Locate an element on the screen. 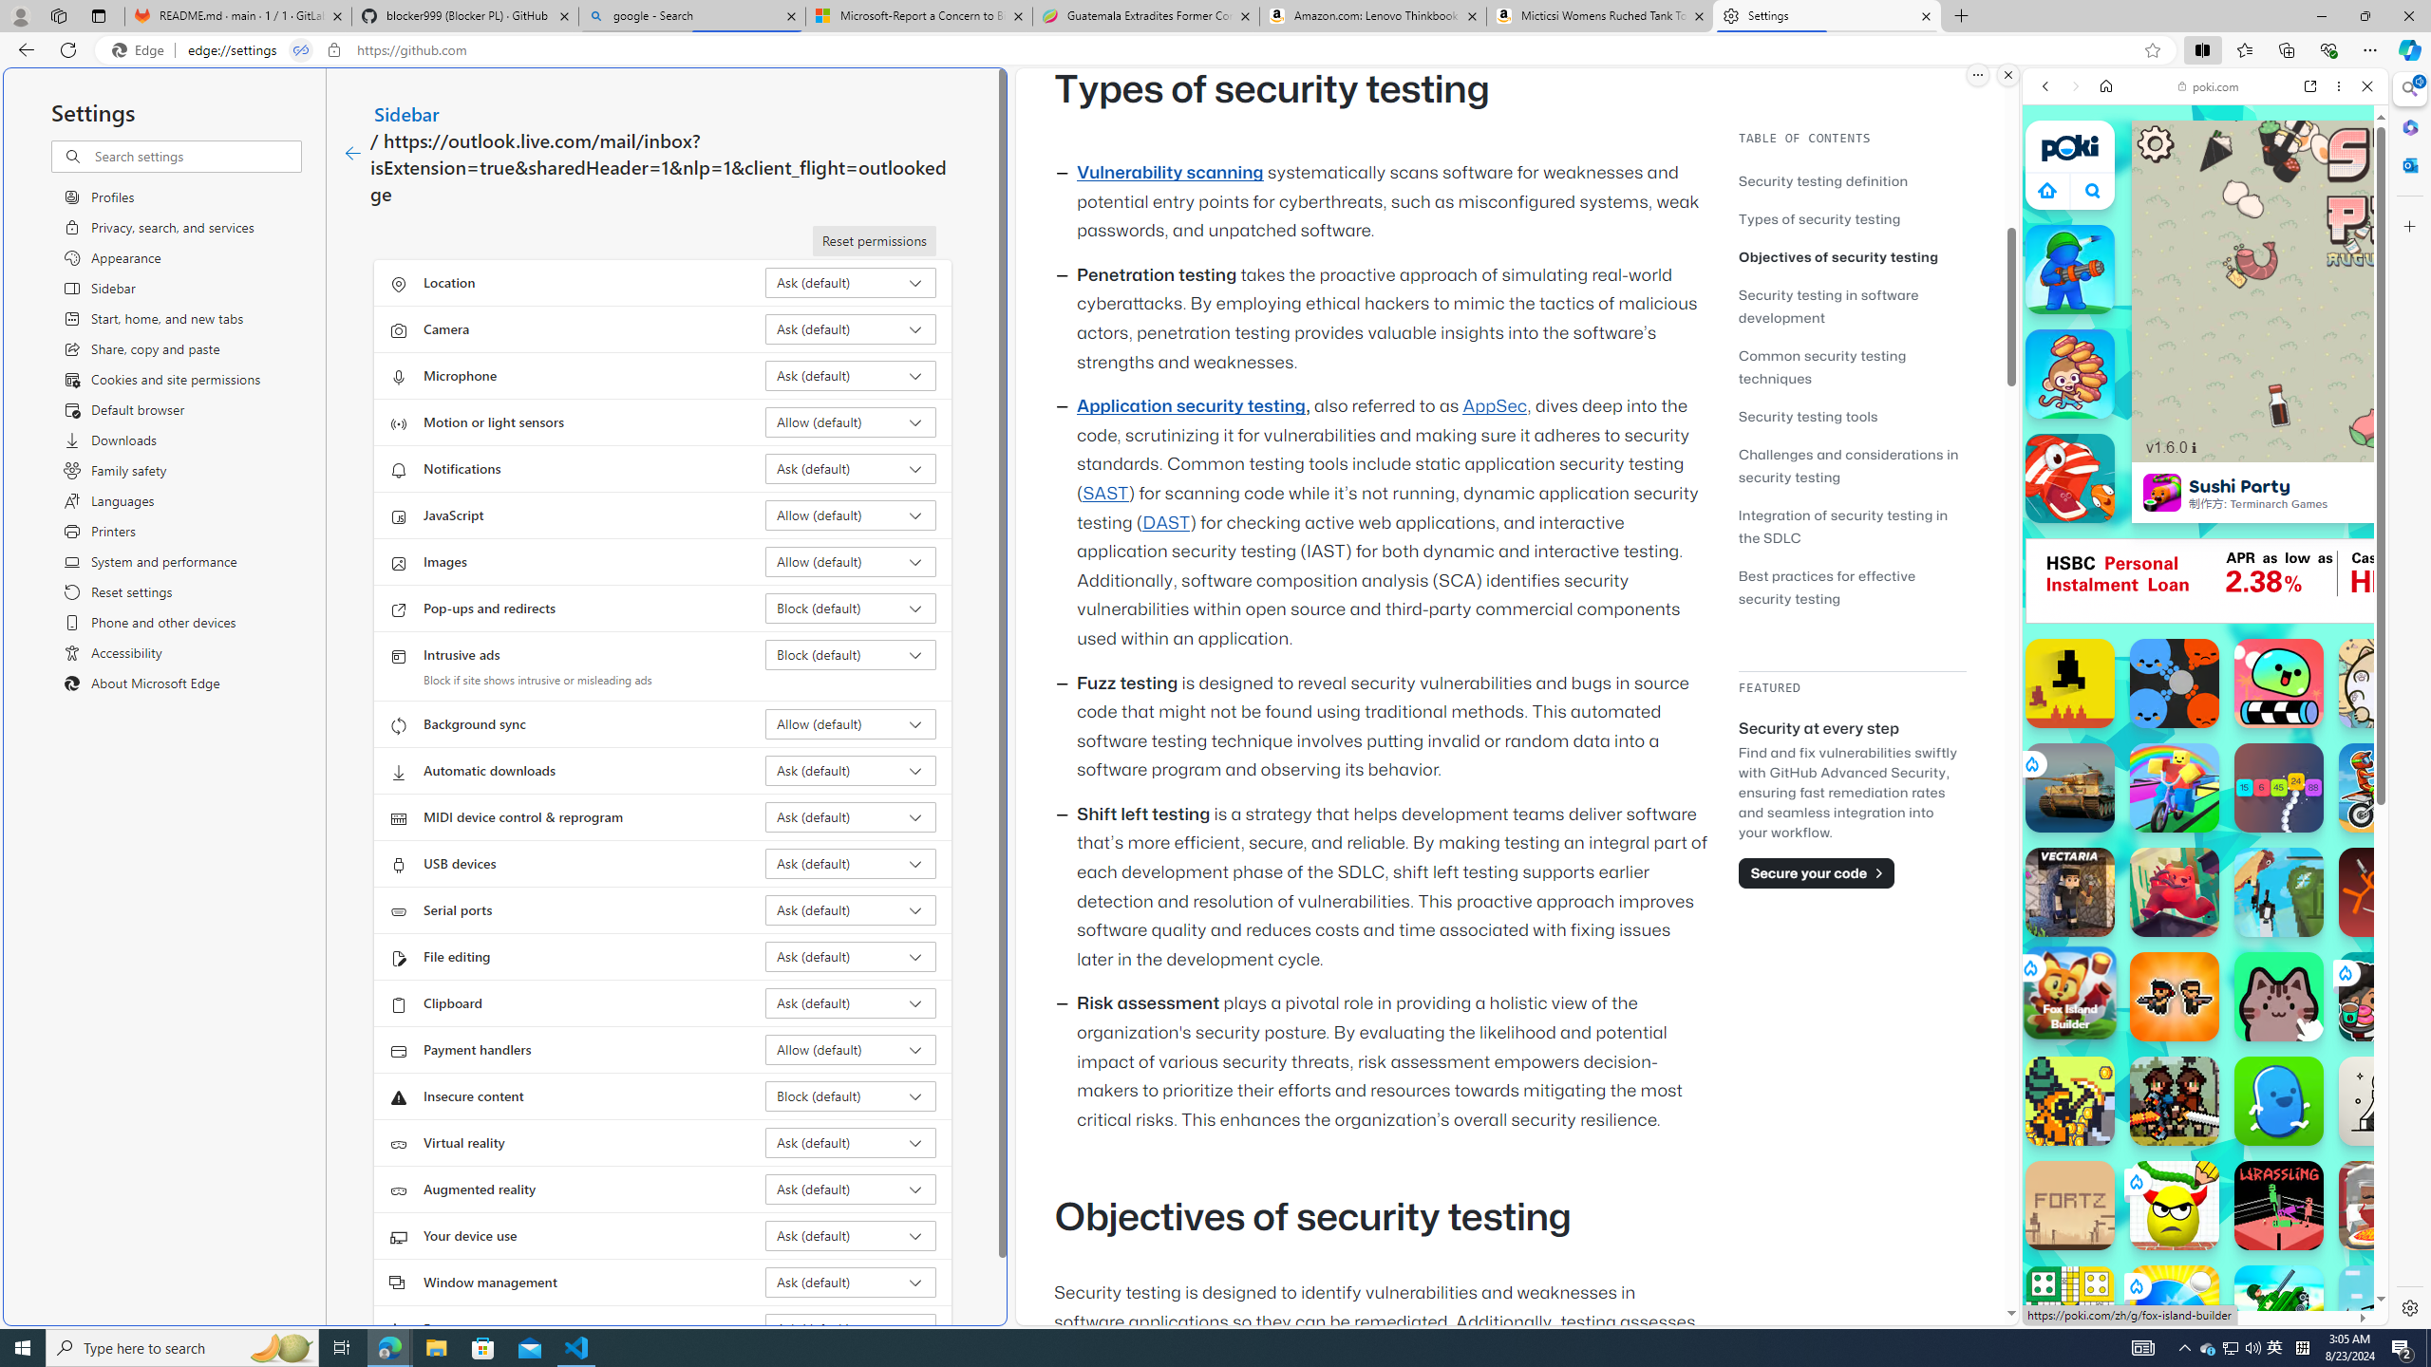  Fortz is located at coordinates (2070, 1206).